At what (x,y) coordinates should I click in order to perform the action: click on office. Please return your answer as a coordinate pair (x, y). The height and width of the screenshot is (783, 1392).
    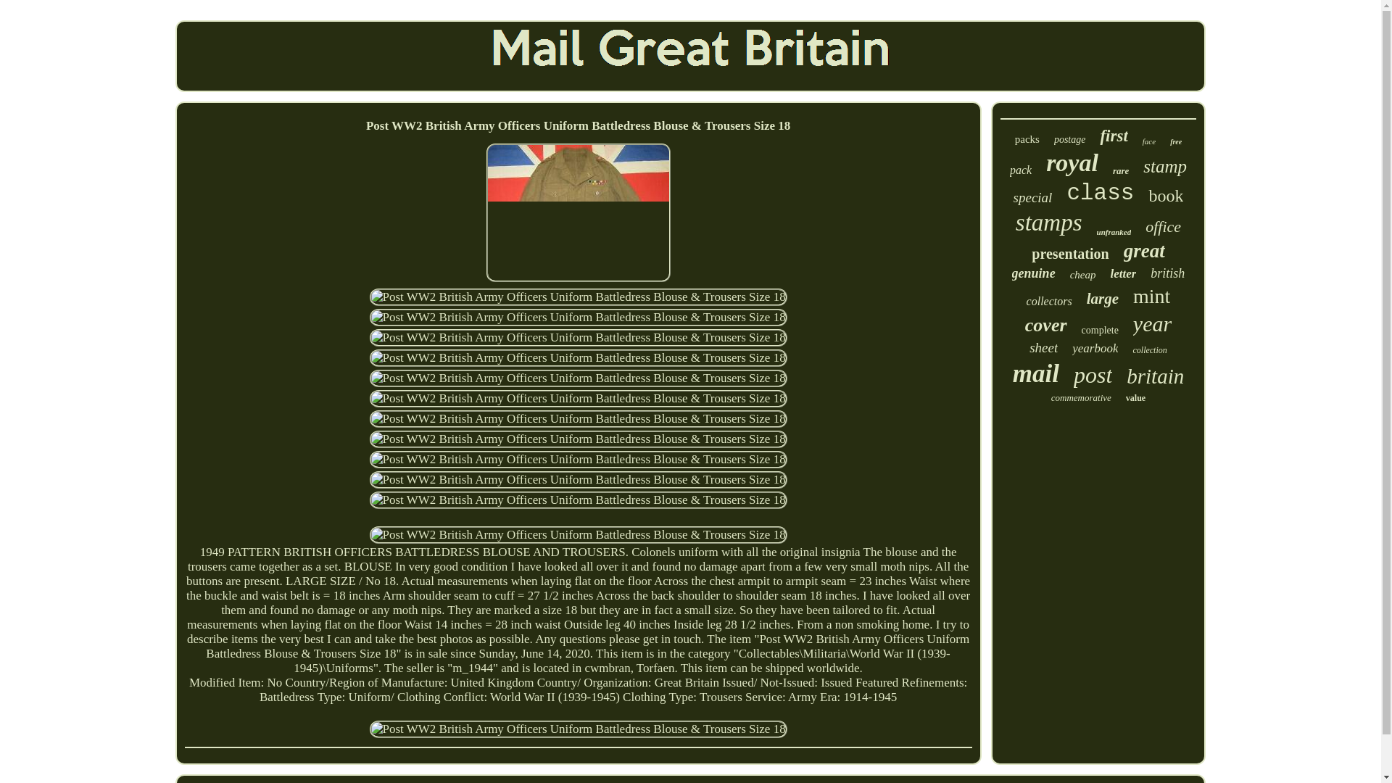
    Looking at the image, I should click on (1163, 227).